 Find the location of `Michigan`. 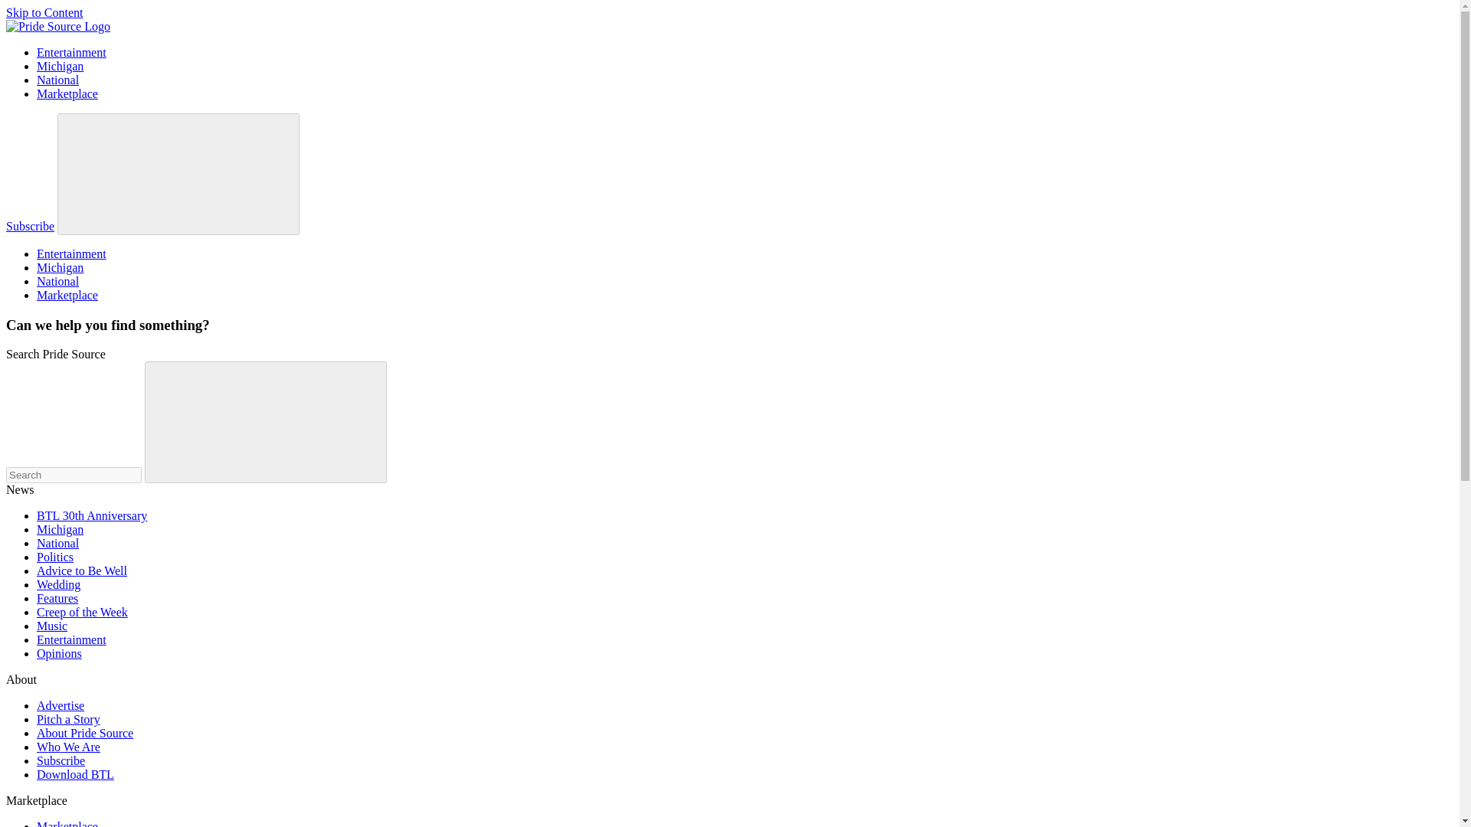

Michigan is located at coordinates (60, 66).